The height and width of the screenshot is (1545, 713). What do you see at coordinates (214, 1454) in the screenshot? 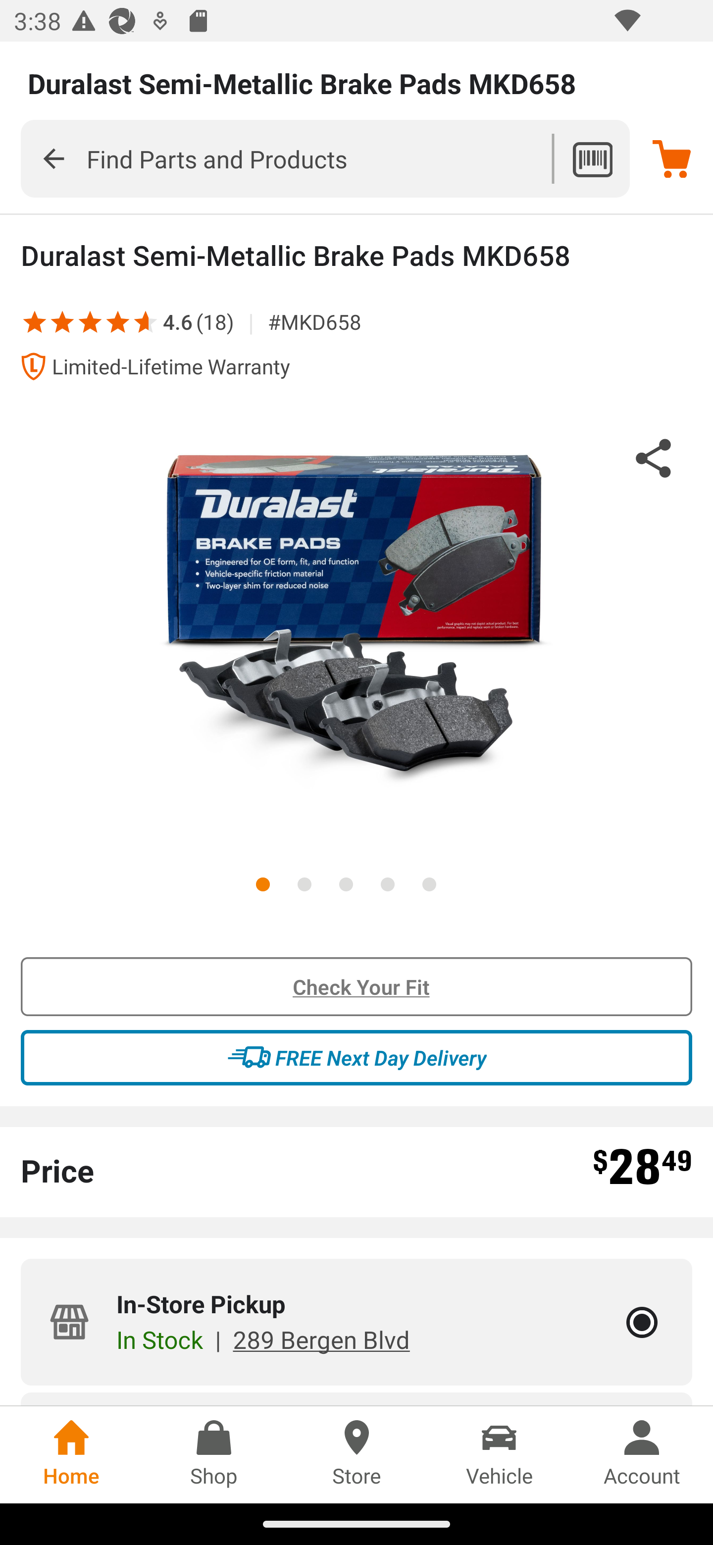
I see `Shop` at bounding box center [214, 1454].